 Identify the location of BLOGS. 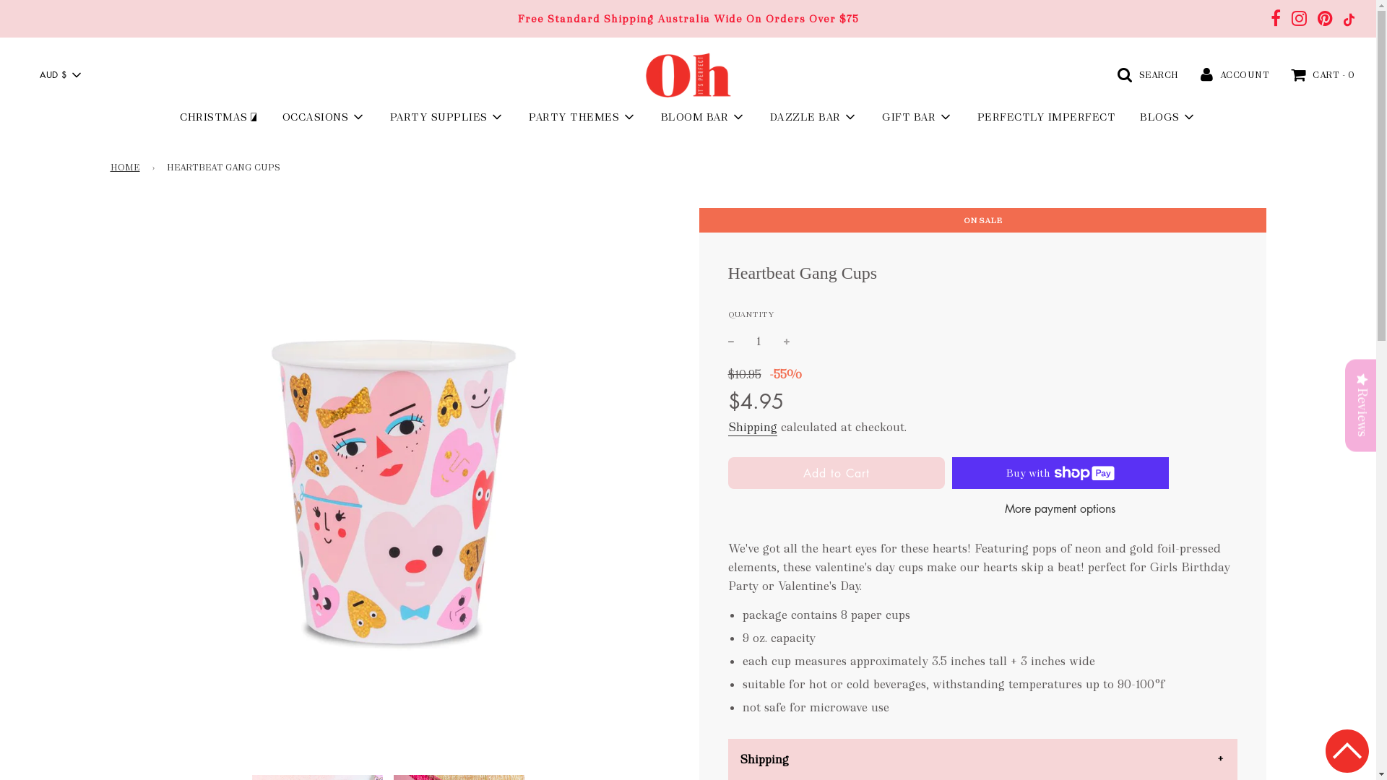
(1168, 117).